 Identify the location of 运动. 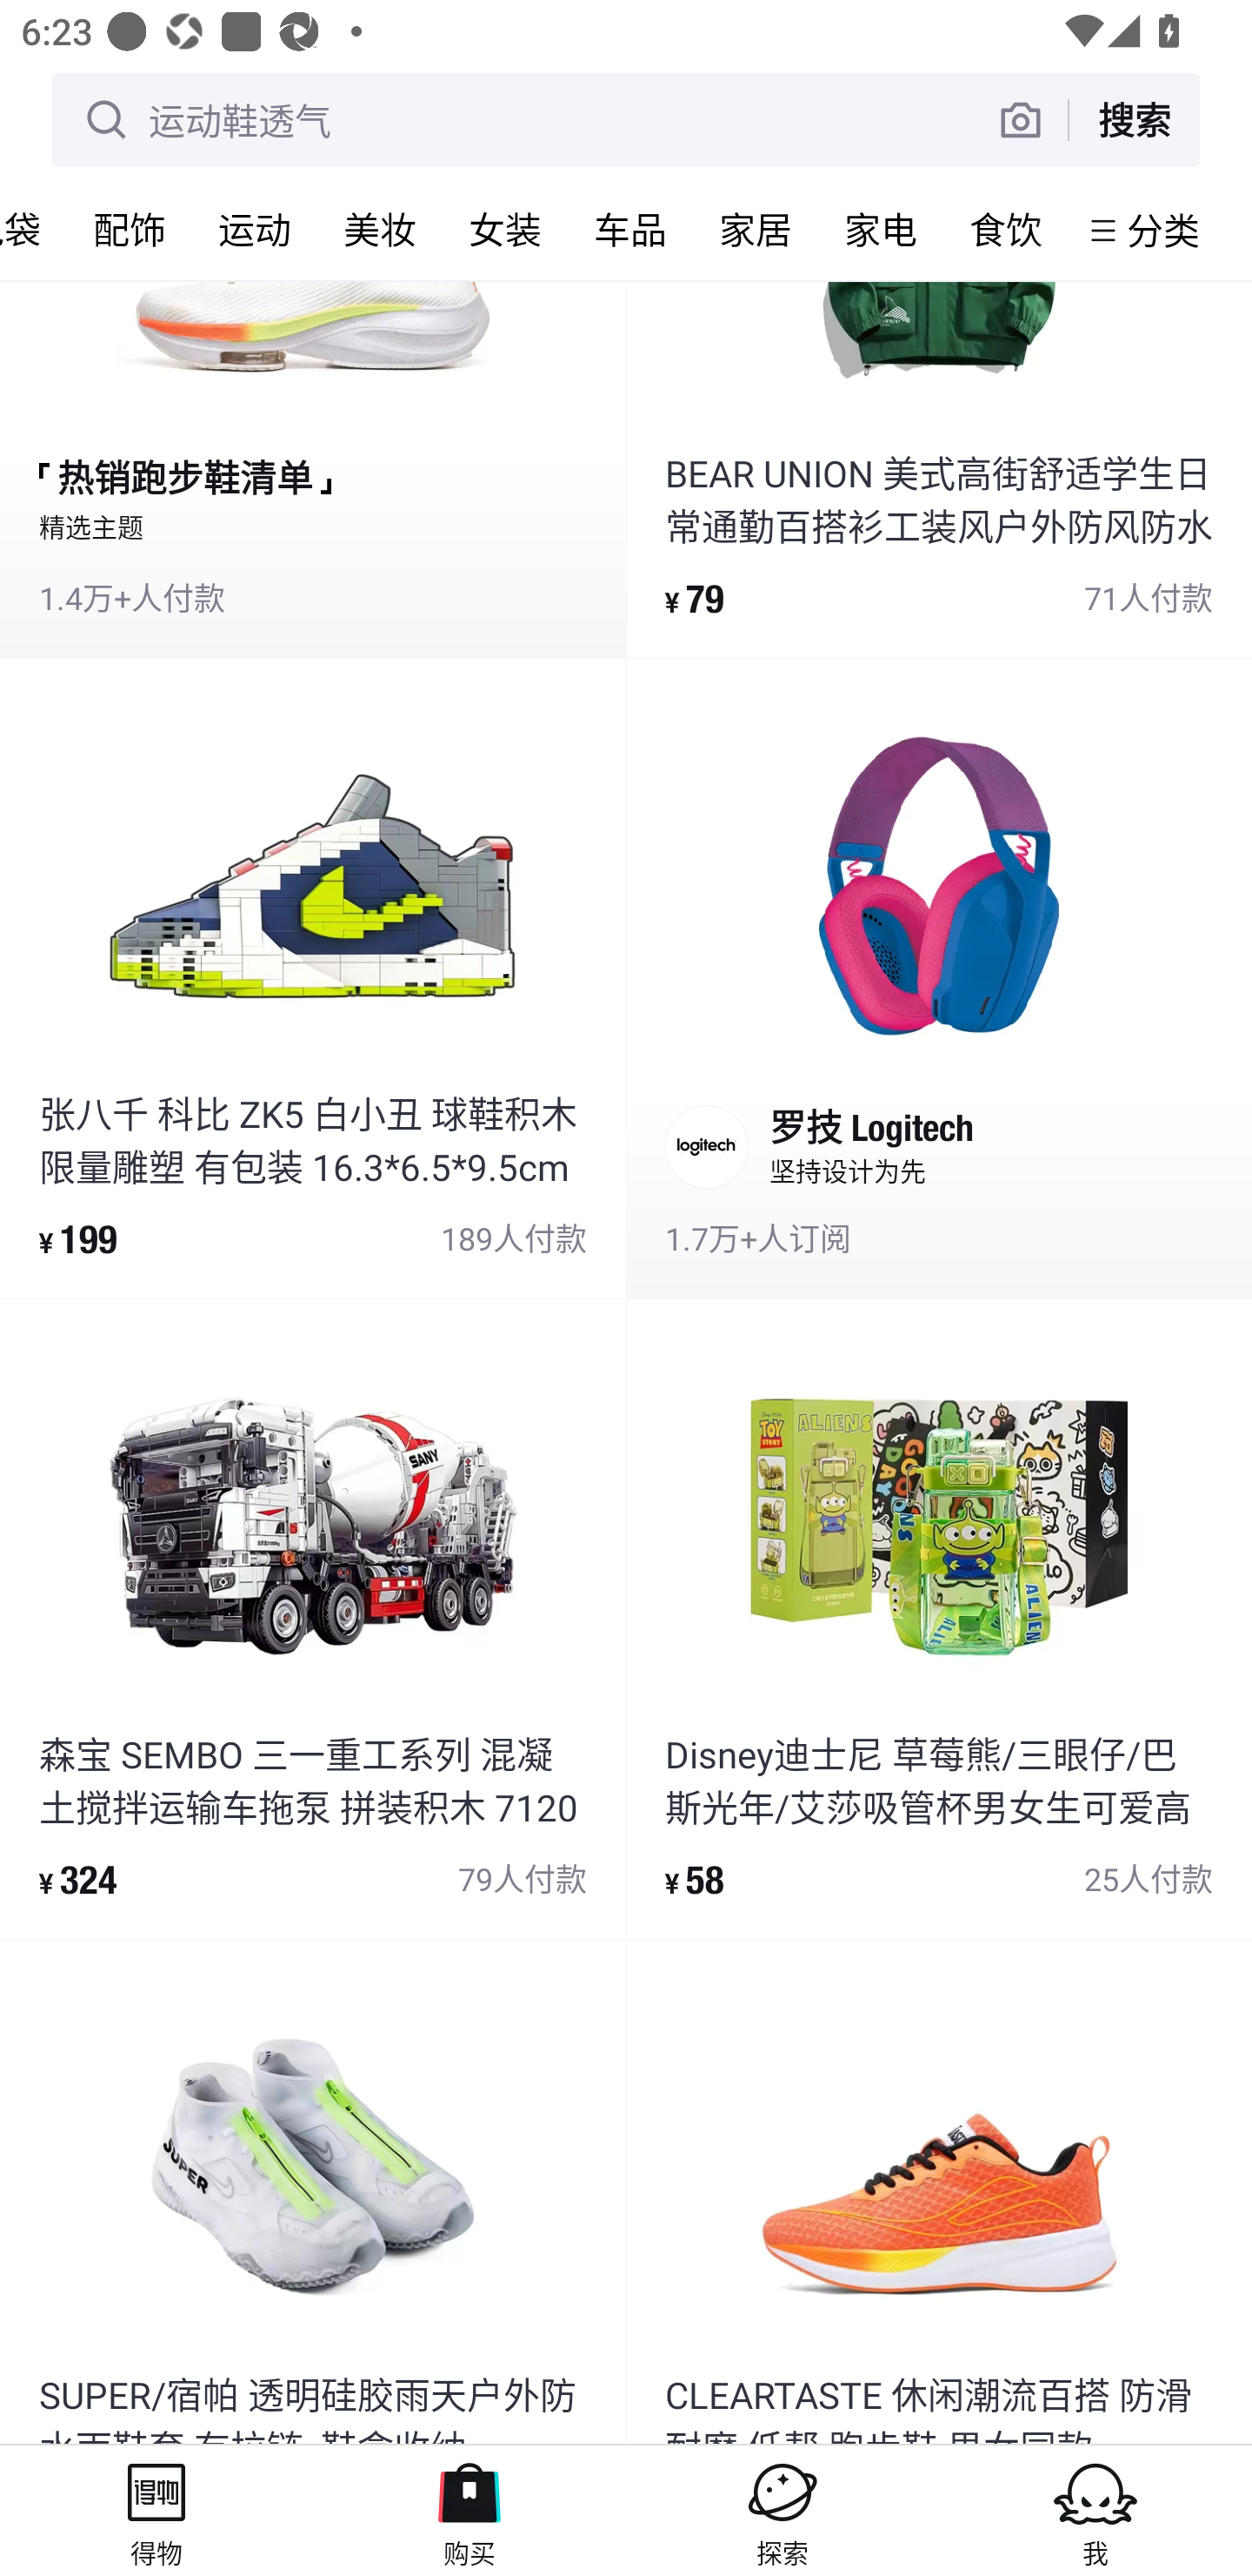
(254, 229).